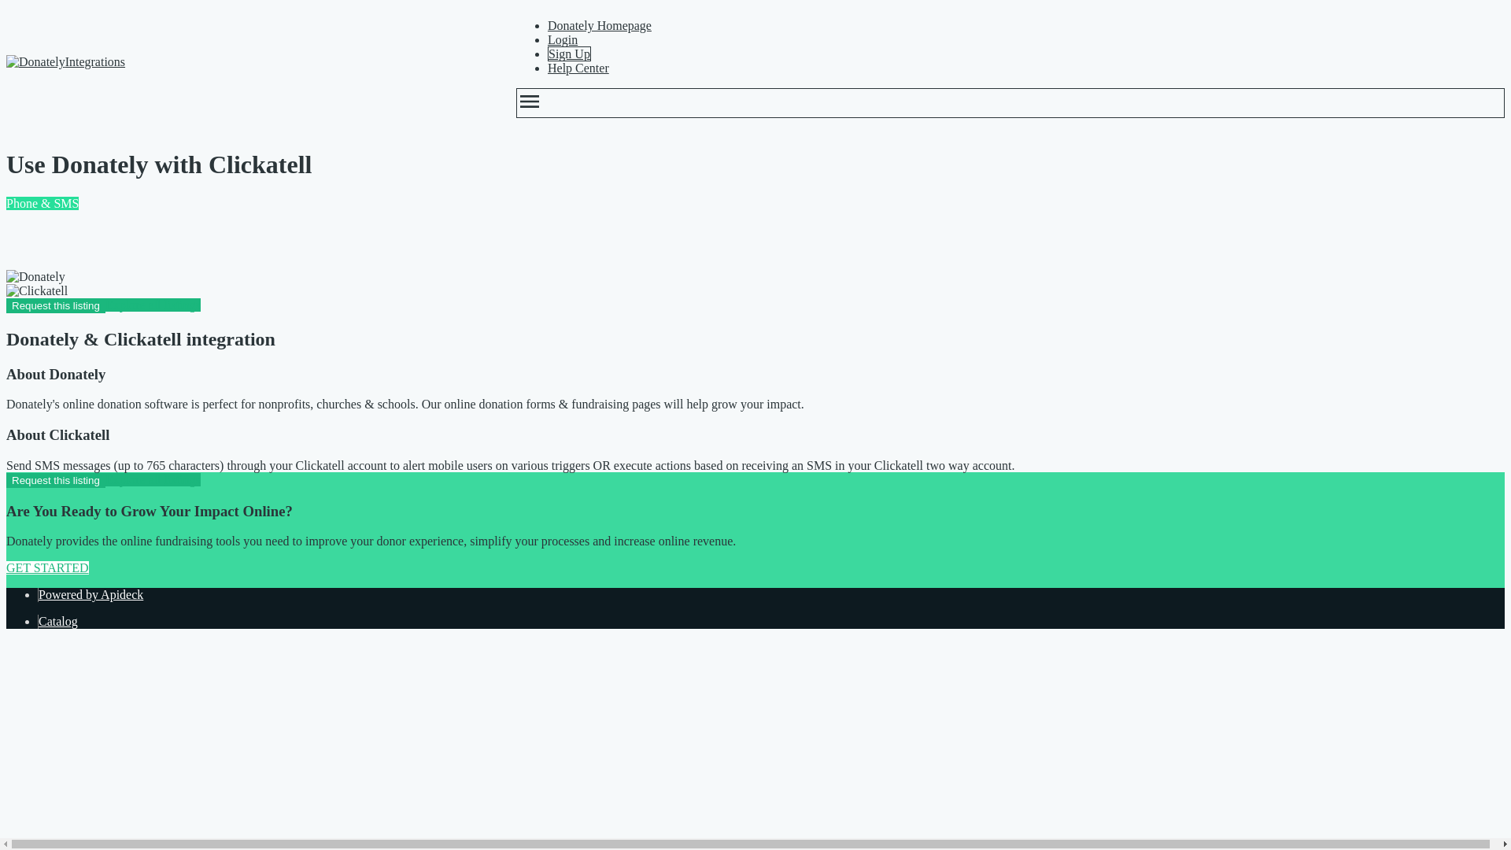 The height and width of the screenshot is (850, 1511). What do you see at coordinates (562, 39) in the screenshot?
I see `Login` at bounding box center [562, 39].